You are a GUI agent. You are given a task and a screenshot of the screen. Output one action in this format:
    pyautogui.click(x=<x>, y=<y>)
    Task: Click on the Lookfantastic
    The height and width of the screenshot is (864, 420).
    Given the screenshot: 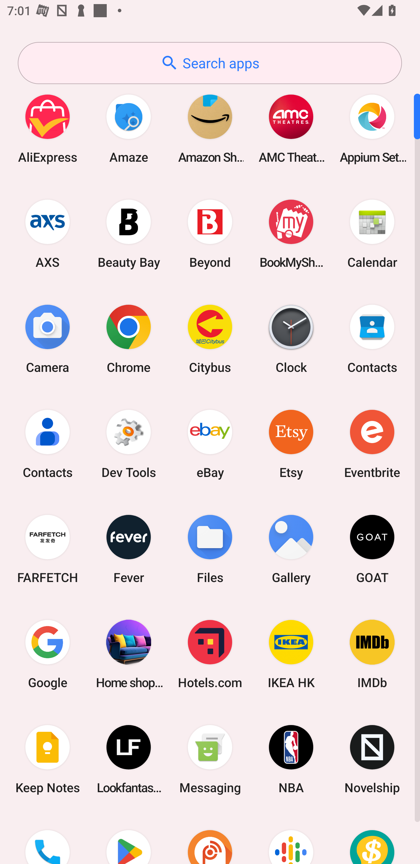 What is the action you would take?
    pyautogui.click(x=129, y=760)
    